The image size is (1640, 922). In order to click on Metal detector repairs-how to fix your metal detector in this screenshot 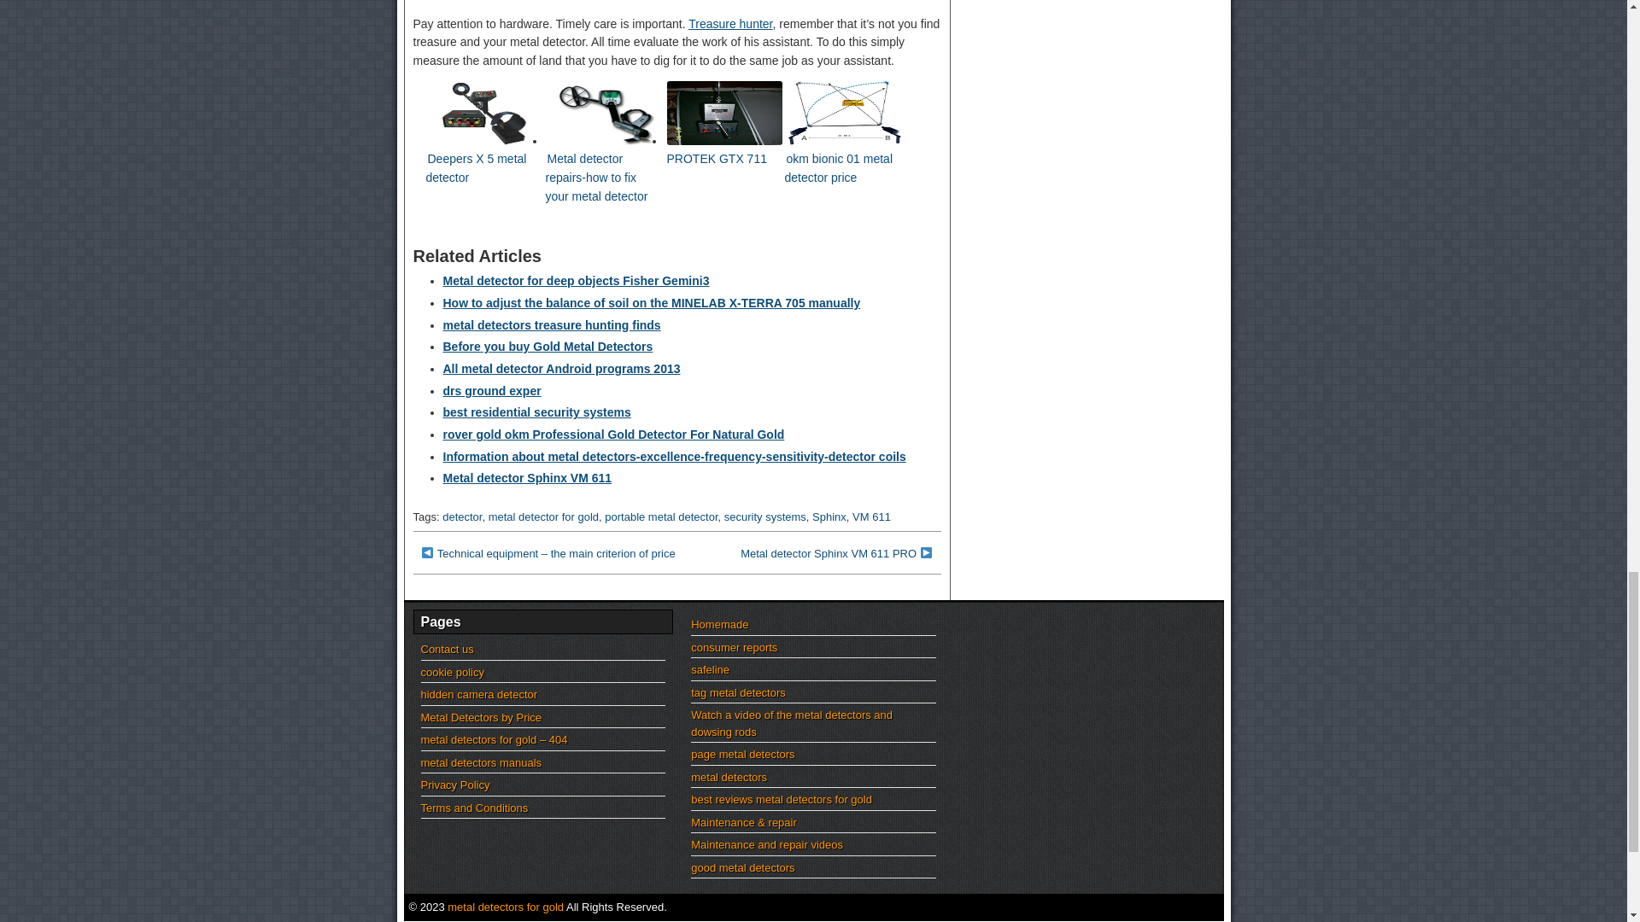, I will do `click(596, 183)`.